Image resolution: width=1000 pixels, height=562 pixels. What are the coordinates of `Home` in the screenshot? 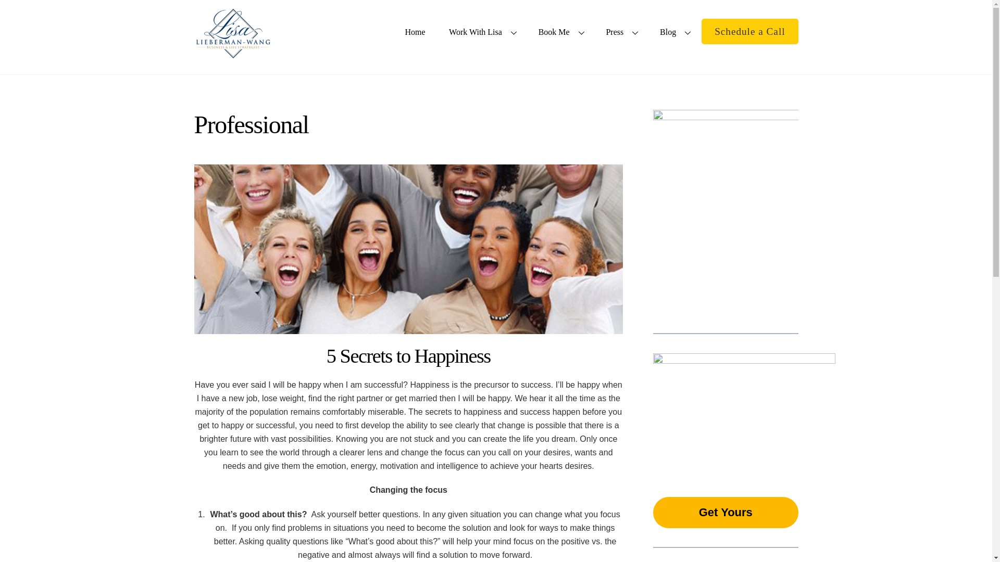 It's located at (496, 26).